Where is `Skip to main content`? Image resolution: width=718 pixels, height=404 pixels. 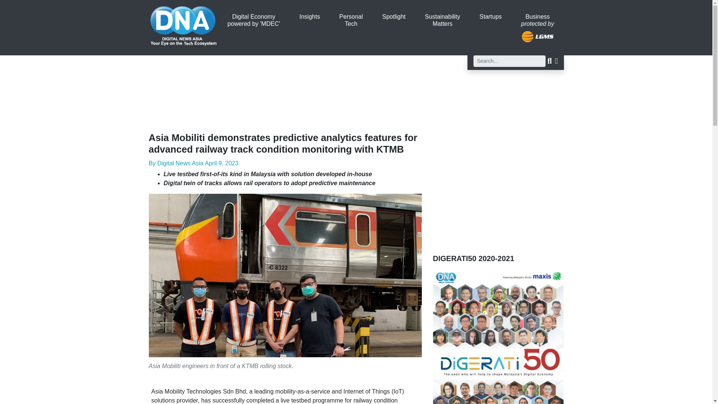
Skip to main content is located at coordinates (183, 22).